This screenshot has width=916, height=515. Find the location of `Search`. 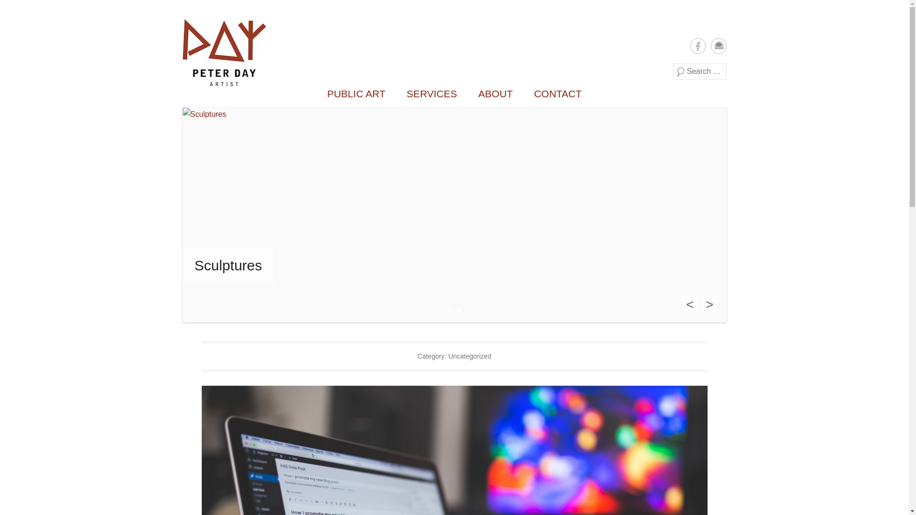

Search is located at coordinates (21, 10).